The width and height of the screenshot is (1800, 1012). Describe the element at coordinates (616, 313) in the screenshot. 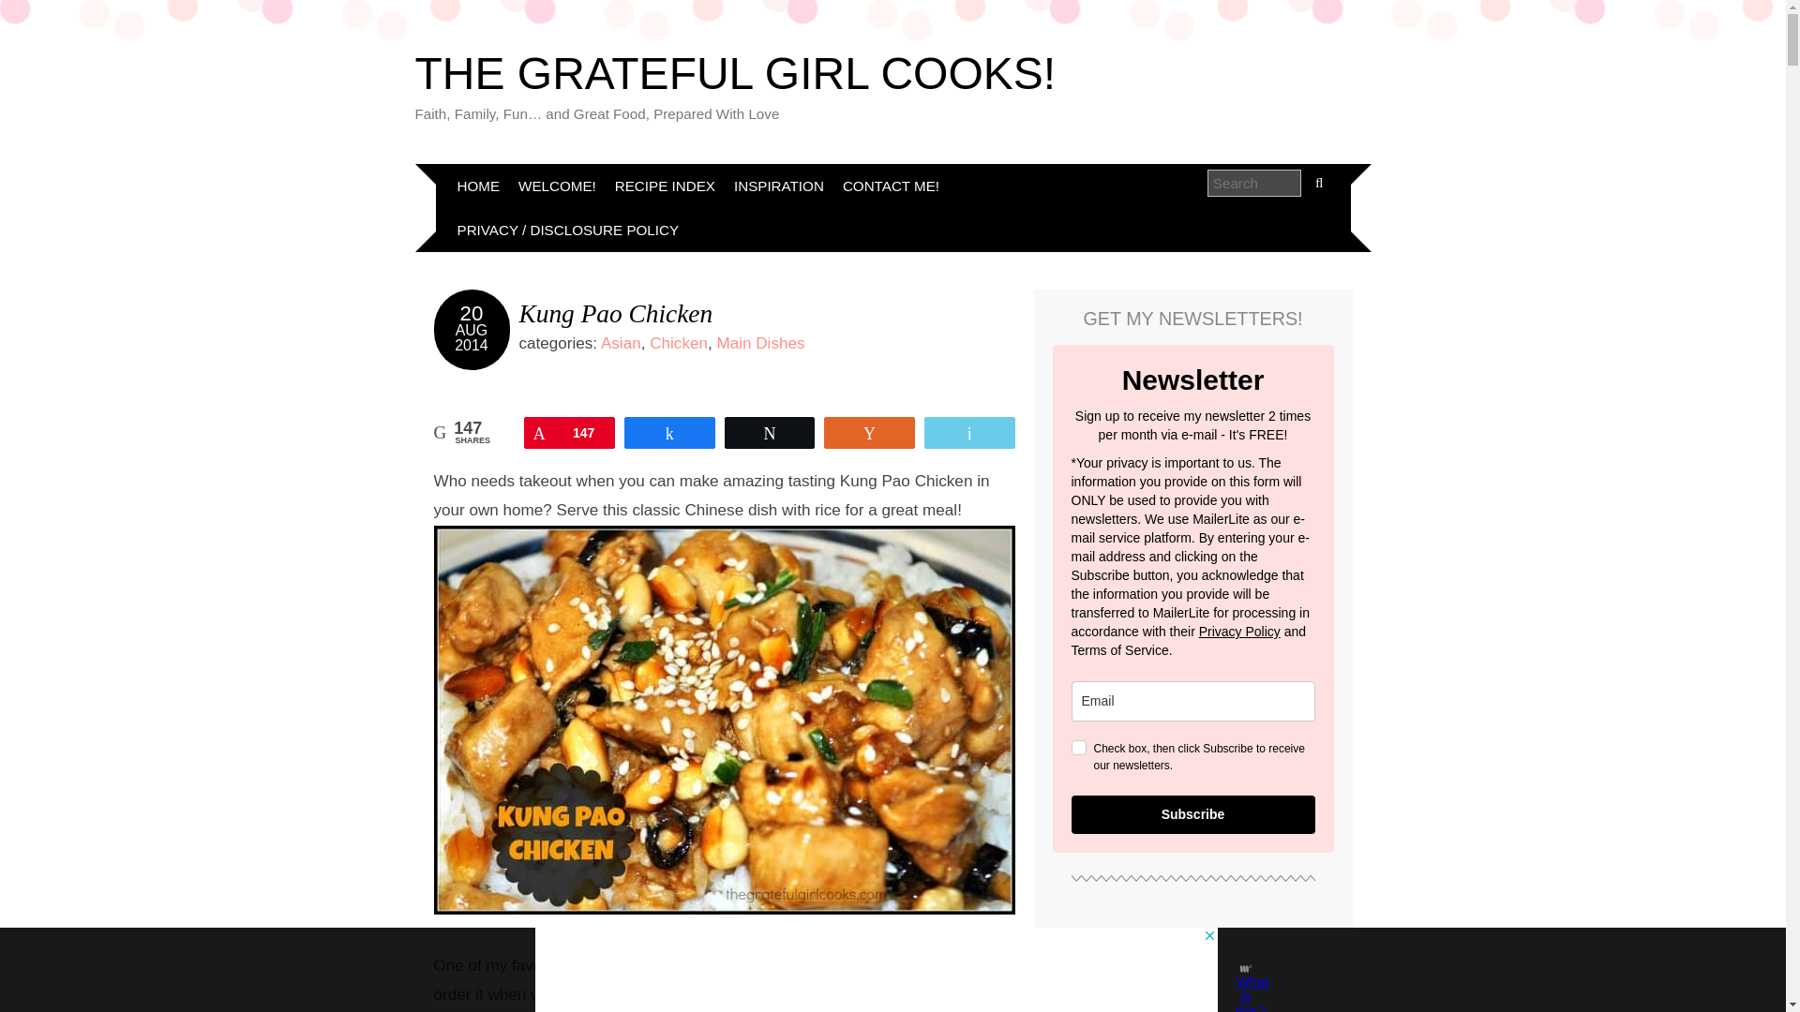

I see `Kung Pao Chicken` at that location.